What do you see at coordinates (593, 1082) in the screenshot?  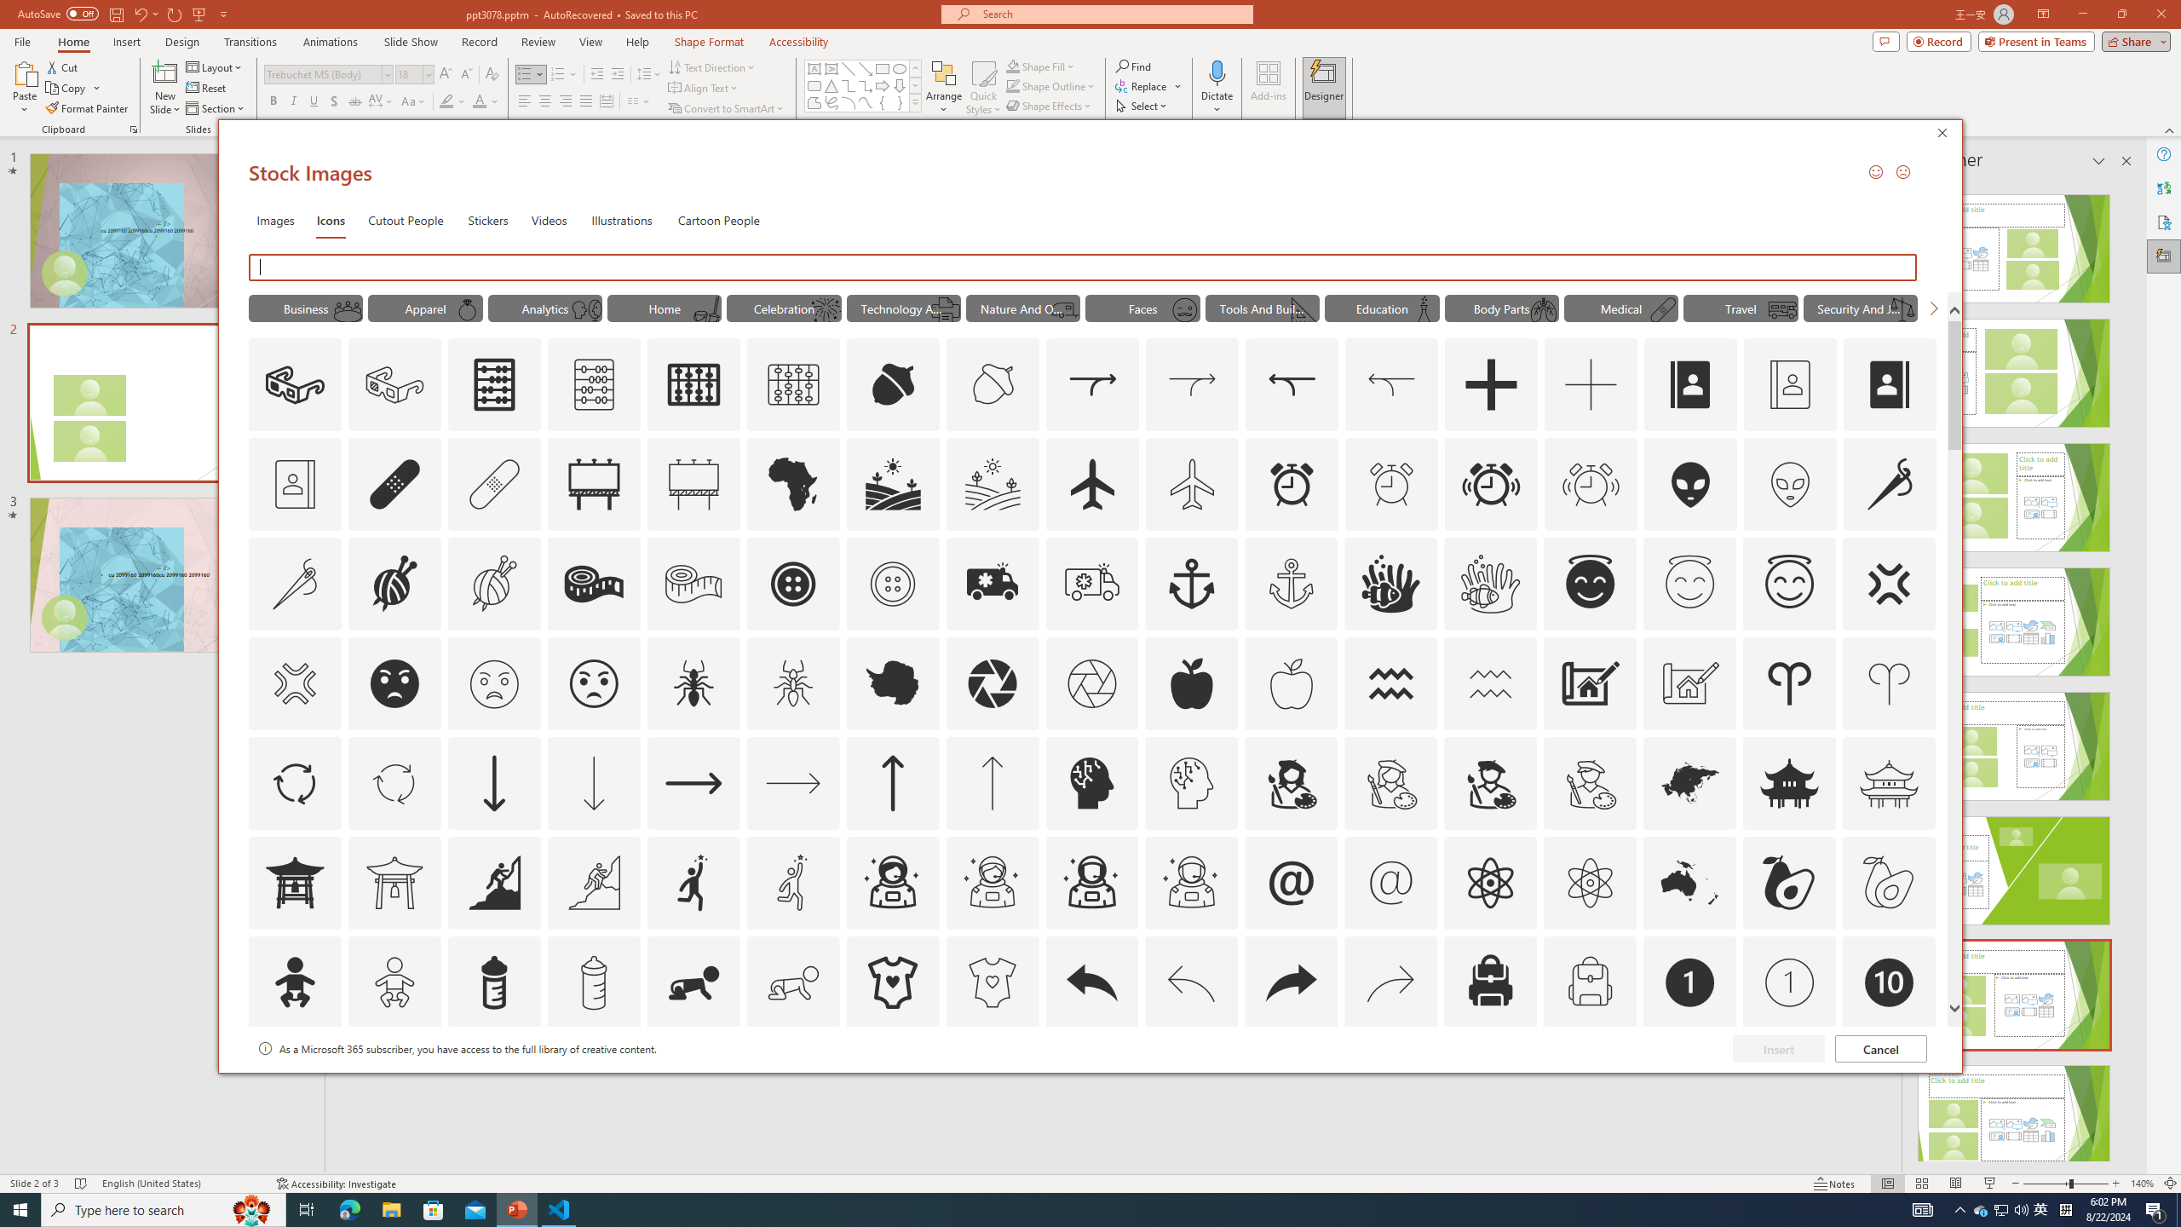 I see `AutomationID: Icons_Anchor` at bounding box center [593, 1082].